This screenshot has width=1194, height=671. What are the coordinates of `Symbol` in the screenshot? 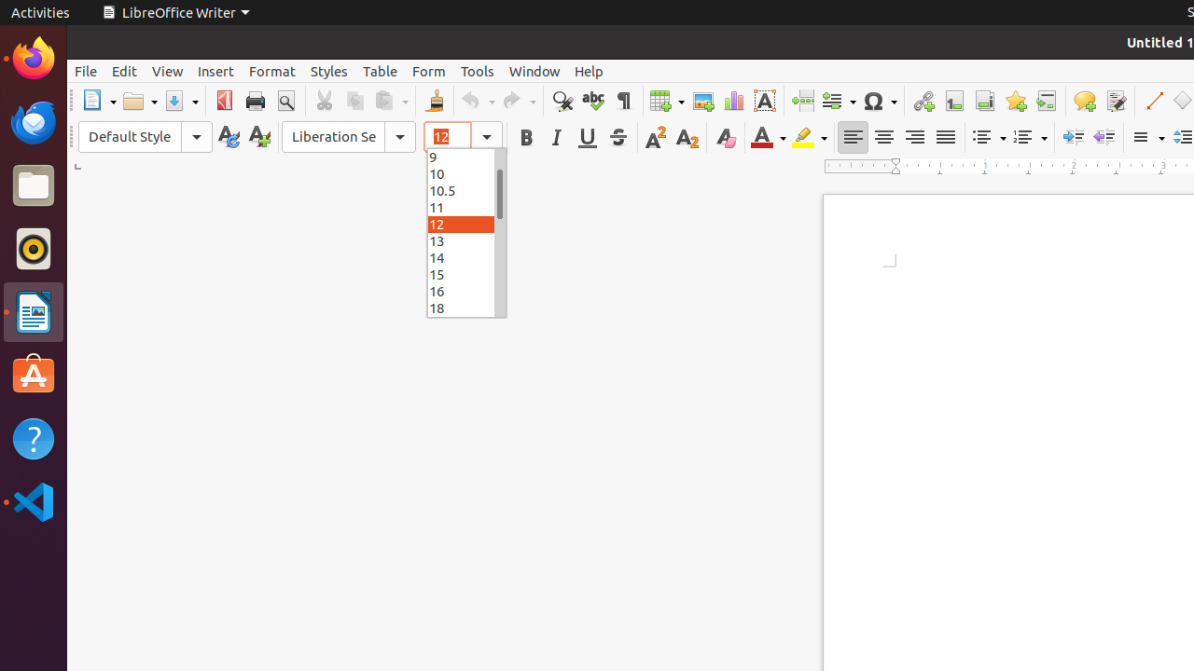 It's located at (880, 101).